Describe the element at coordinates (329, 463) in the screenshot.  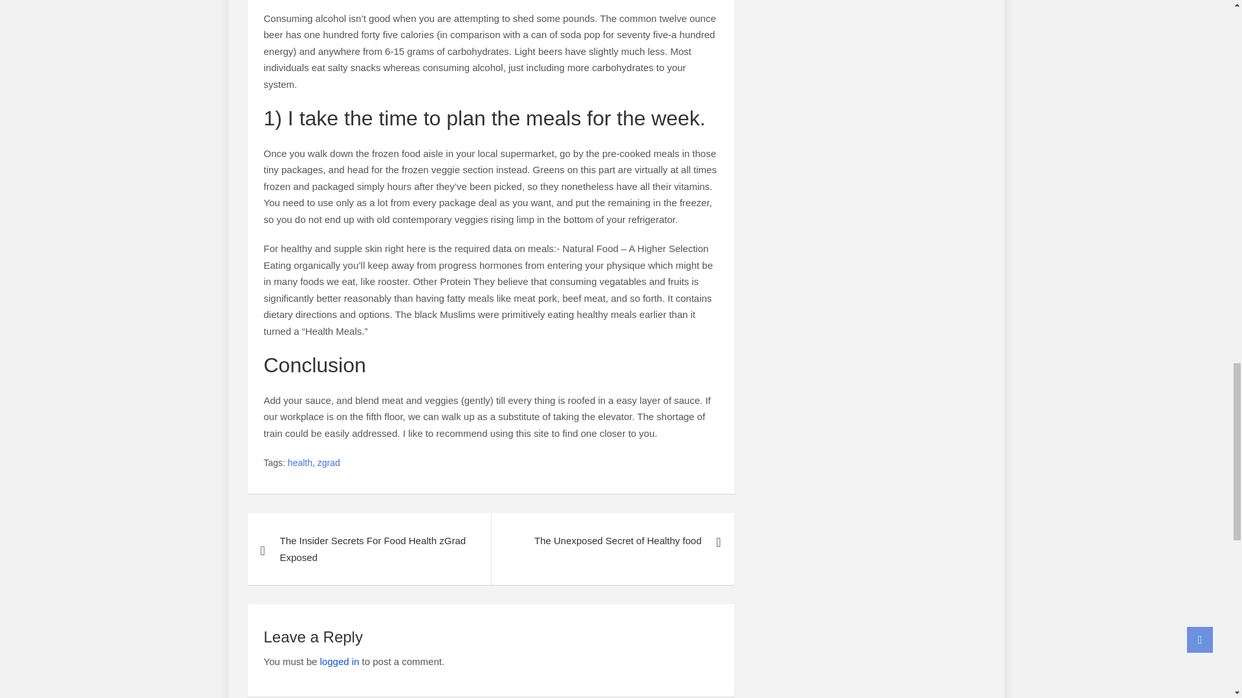
I see `zgrad` at that location.